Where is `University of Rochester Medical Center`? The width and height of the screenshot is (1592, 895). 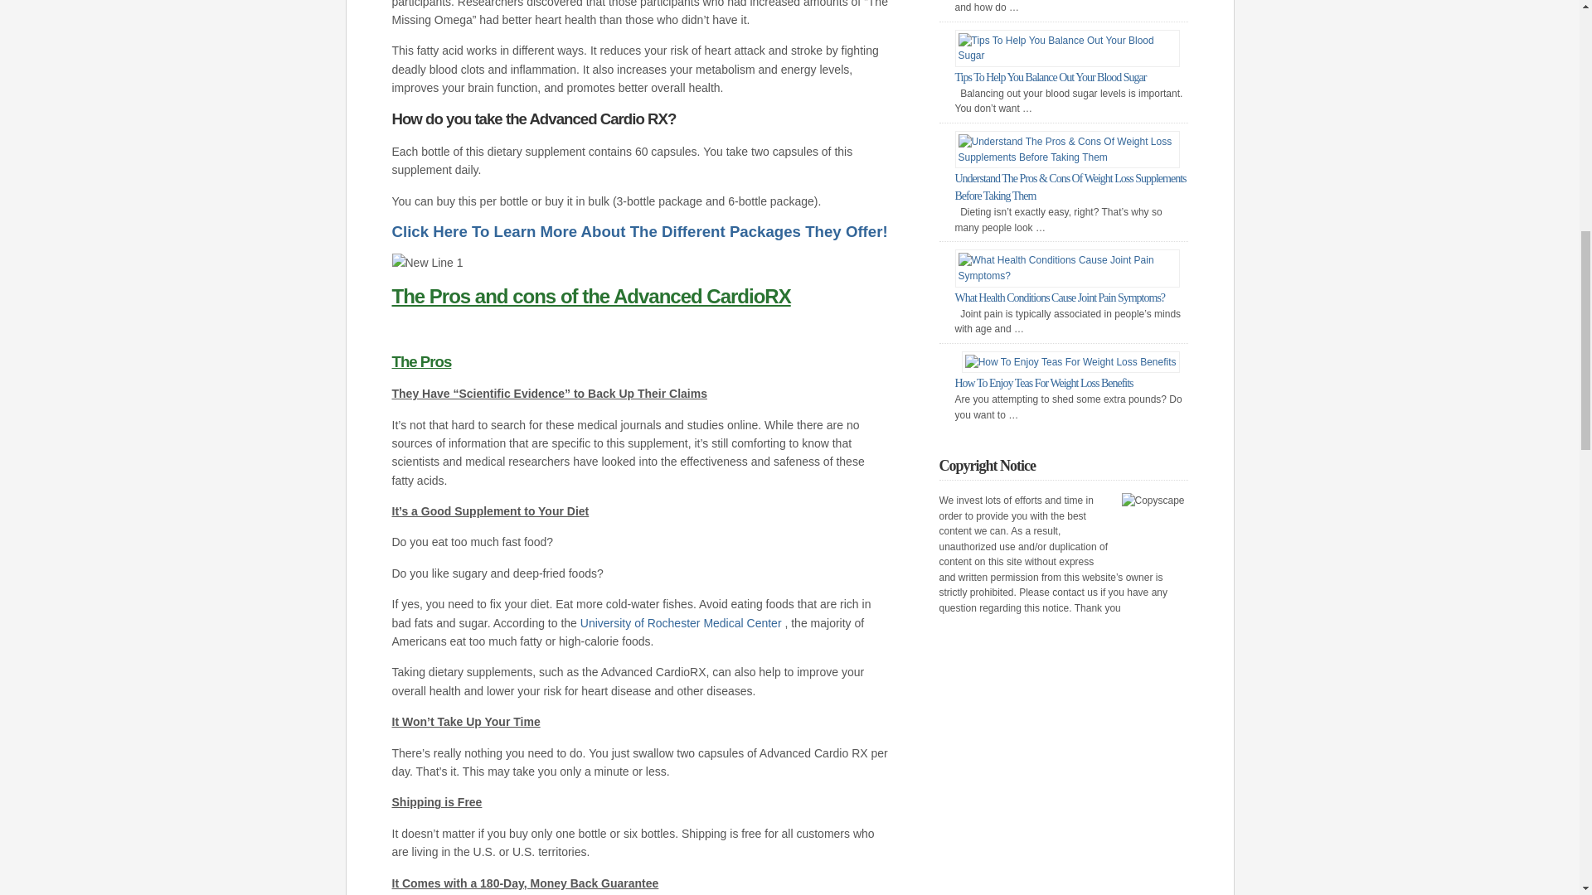 University of Rochester Medical Center is located at coordinates (681, 623).